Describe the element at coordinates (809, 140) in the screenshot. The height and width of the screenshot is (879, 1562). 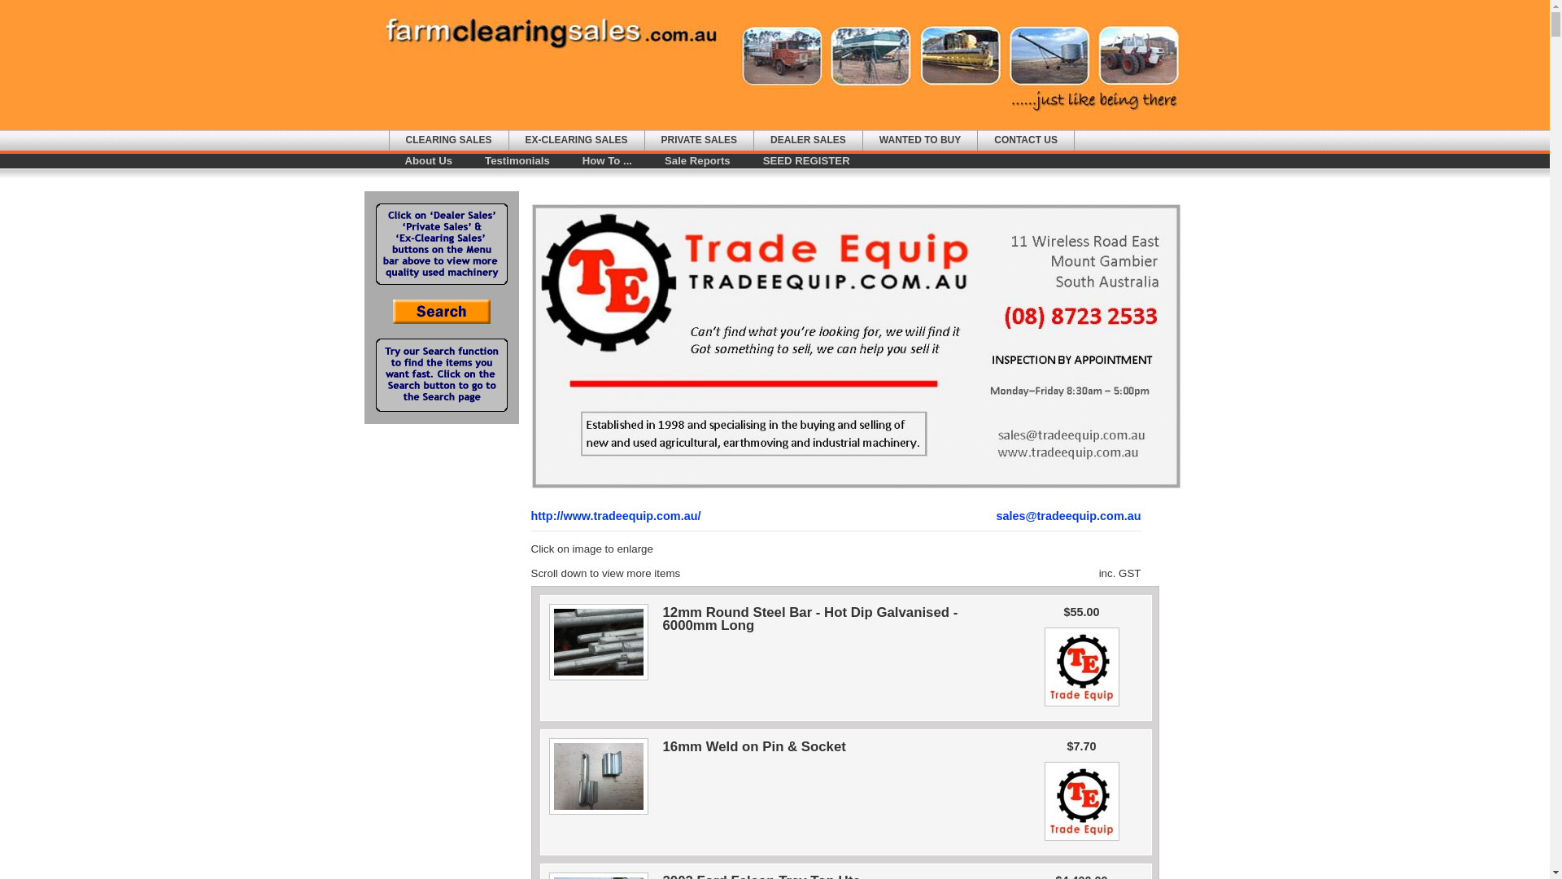
I see `DEALER SALES` at that location.